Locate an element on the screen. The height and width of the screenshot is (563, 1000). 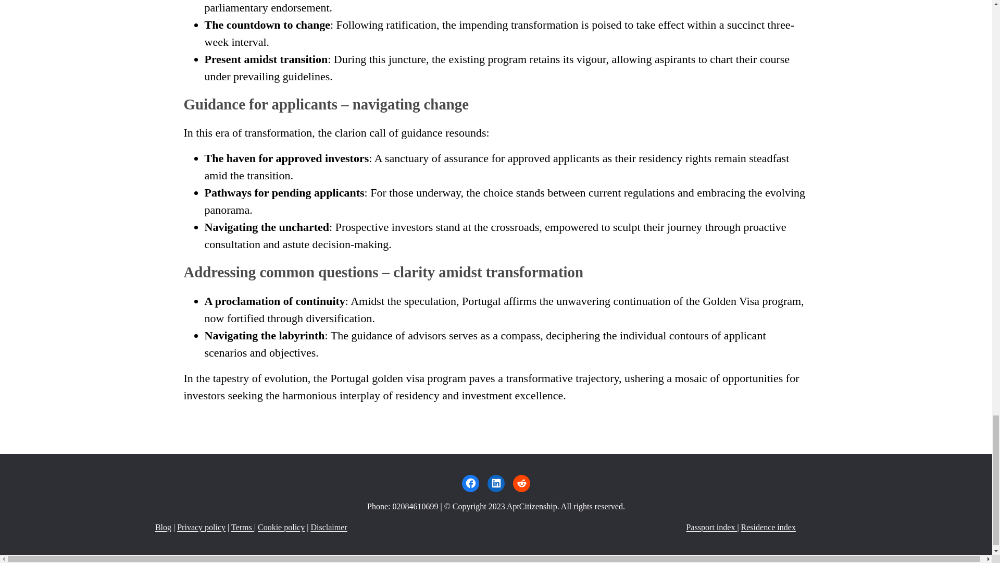
Reddit is located at coordinates (521, 483).